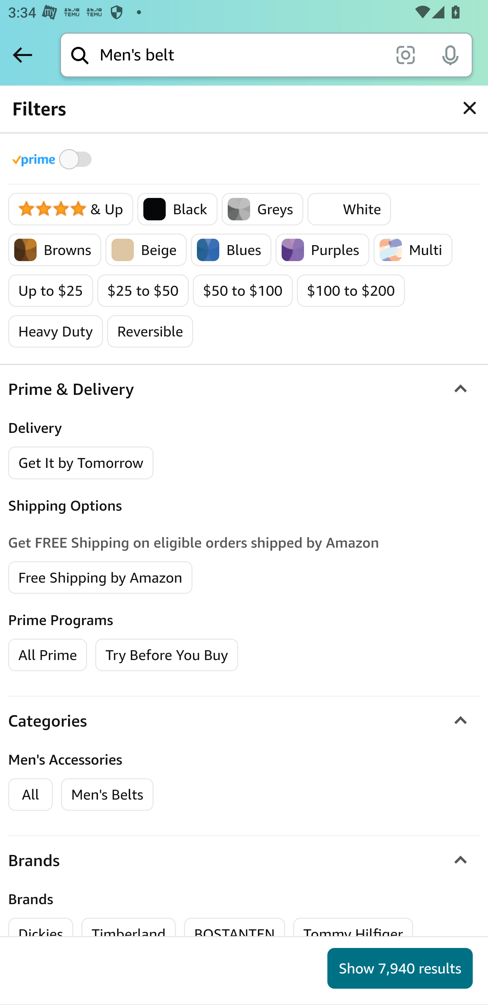  Describe the element at coordinates (30, 794) in the screenshot. I see `All` at that location.